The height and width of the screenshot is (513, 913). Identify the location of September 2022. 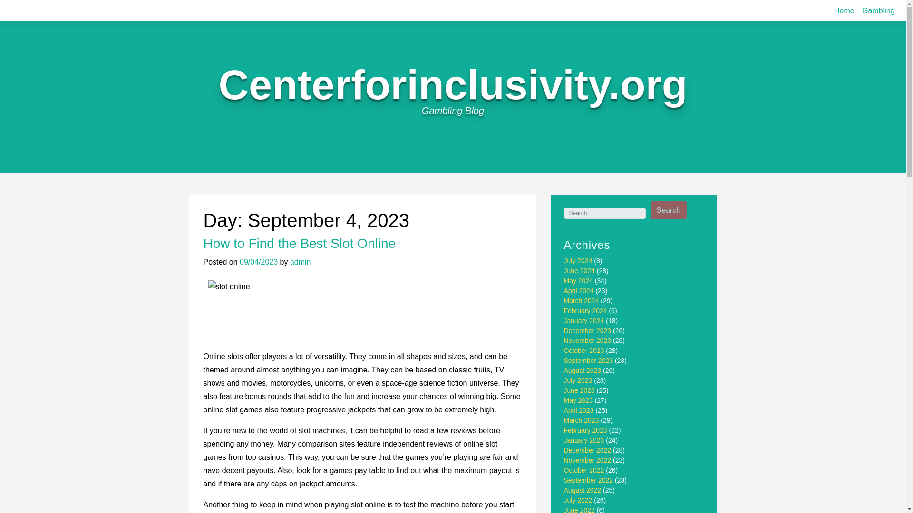
(589, 480).